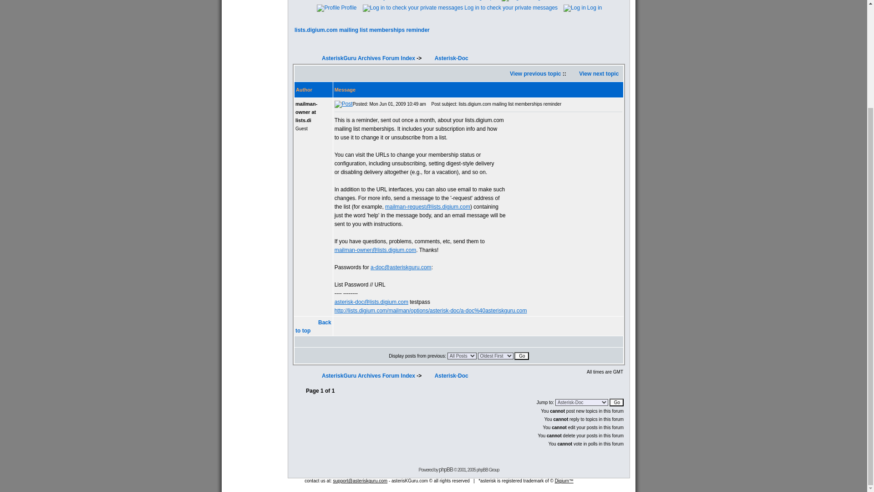 The height and width of the screenshot is (492, 874). I want to click on Log in, so click(582, 7).